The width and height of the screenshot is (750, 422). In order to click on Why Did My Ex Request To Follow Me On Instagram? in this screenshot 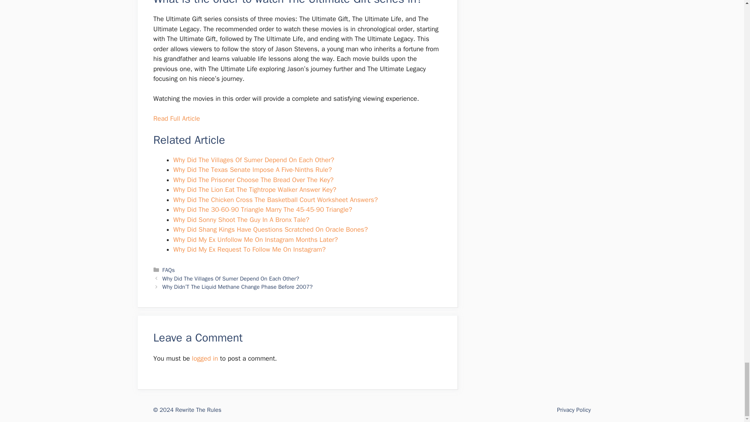, I will do `click(249, 249)`.